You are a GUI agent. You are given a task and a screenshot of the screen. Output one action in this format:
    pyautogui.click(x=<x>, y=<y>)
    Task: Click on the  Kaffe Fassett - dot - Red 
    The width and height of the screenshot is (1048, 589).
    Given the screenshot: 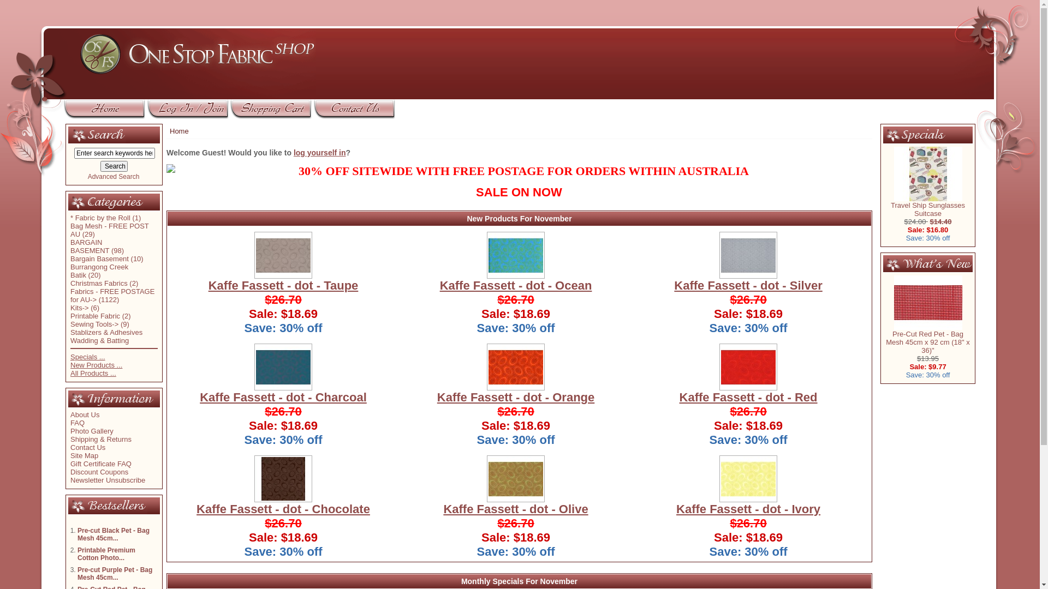 What is the action you would take?
    pyautogui.click(x=748, y=367)
    